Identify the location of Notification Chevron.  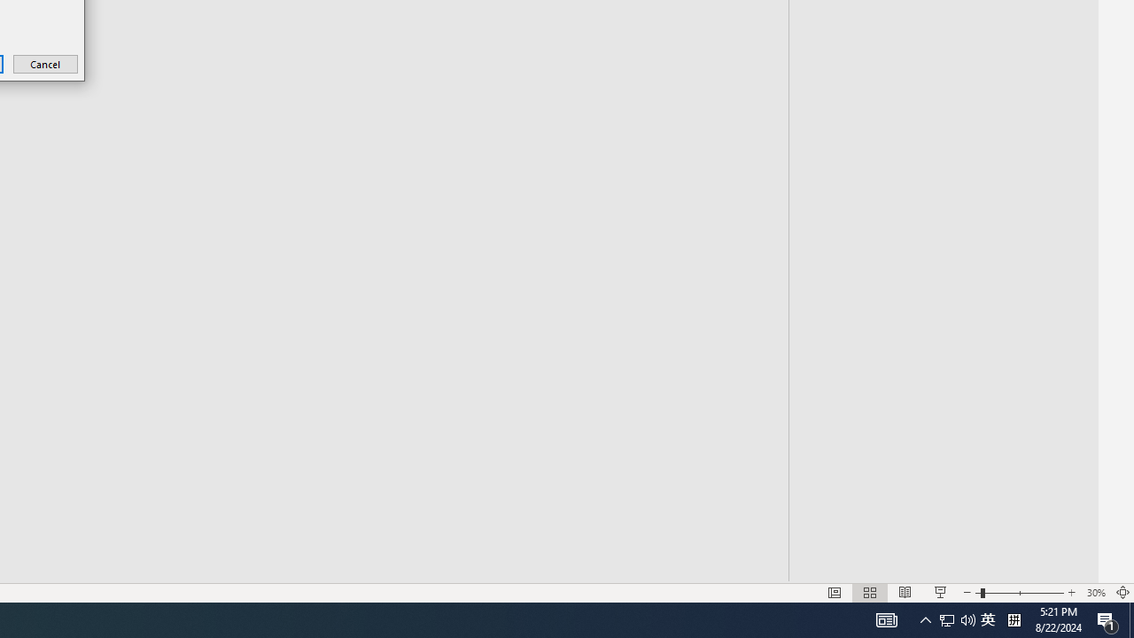
(925, 620).